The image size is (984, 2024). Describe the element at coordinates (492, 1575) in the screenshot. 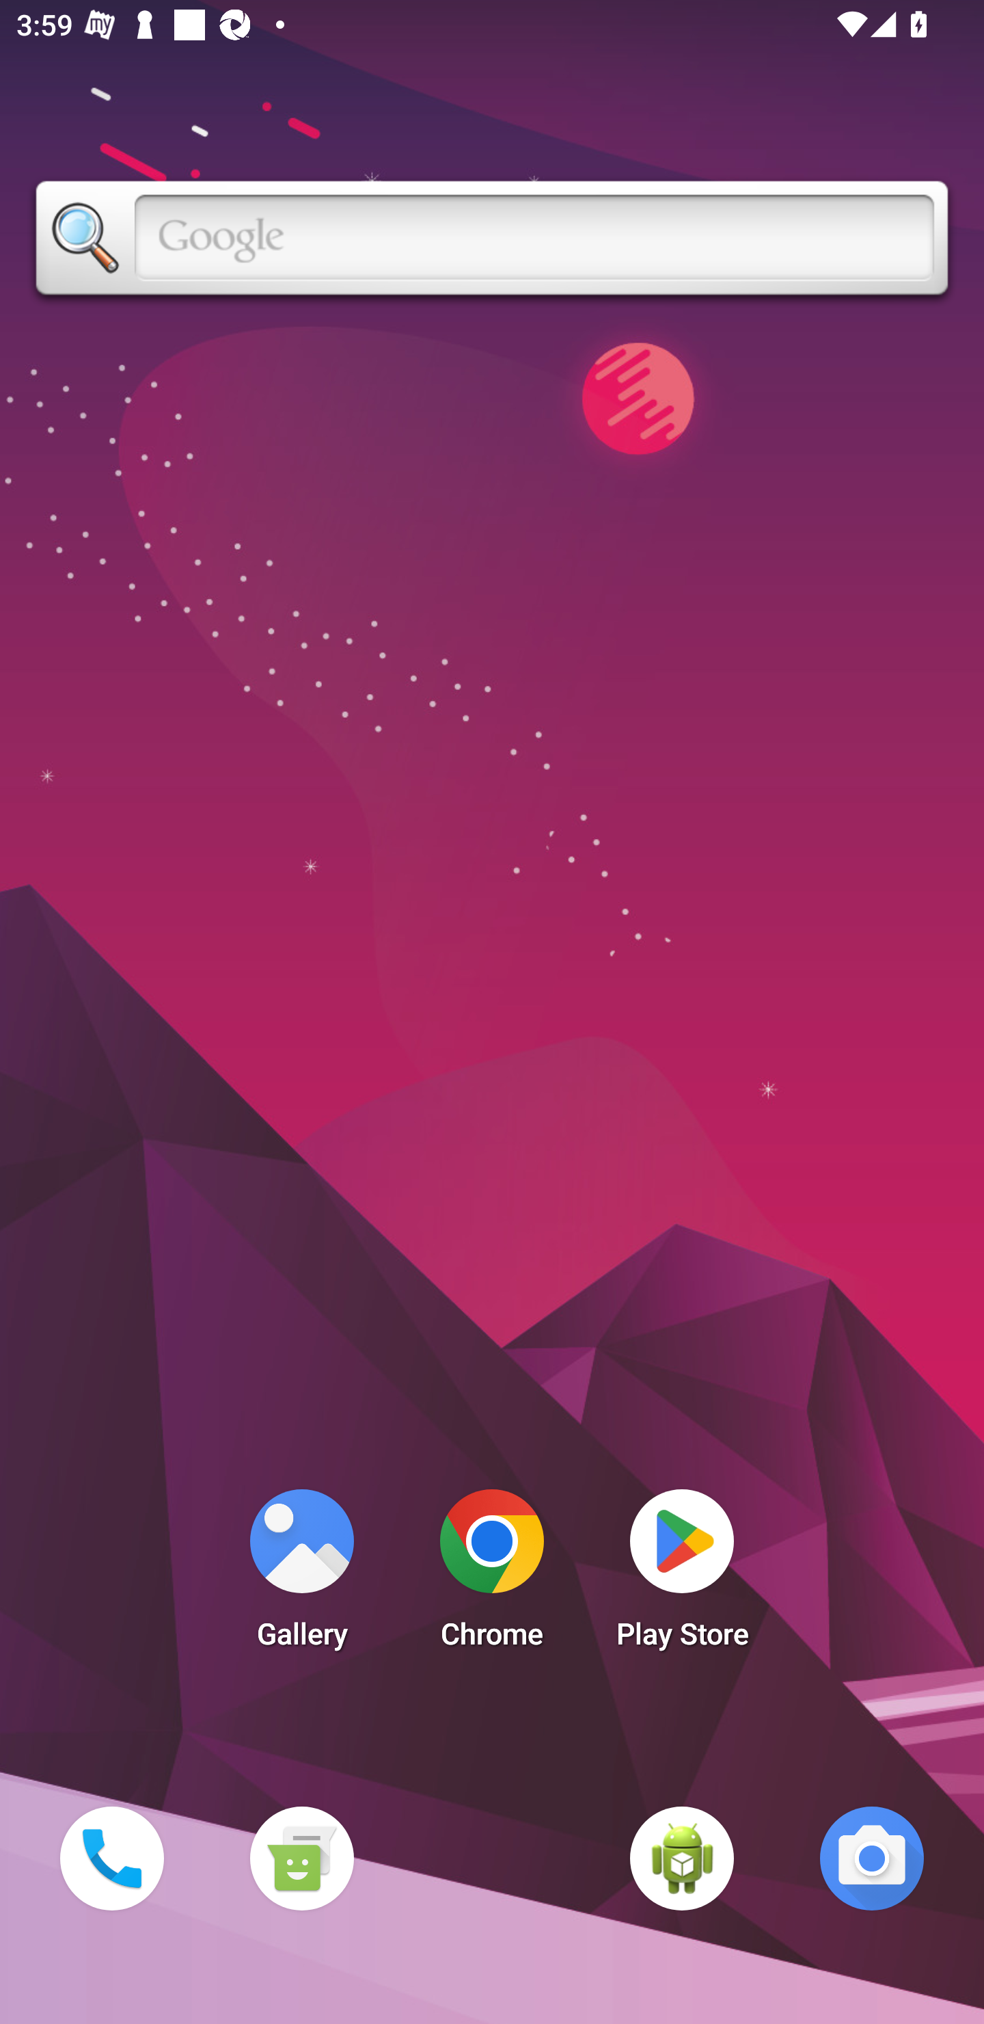

I see `Chrome` at that location.